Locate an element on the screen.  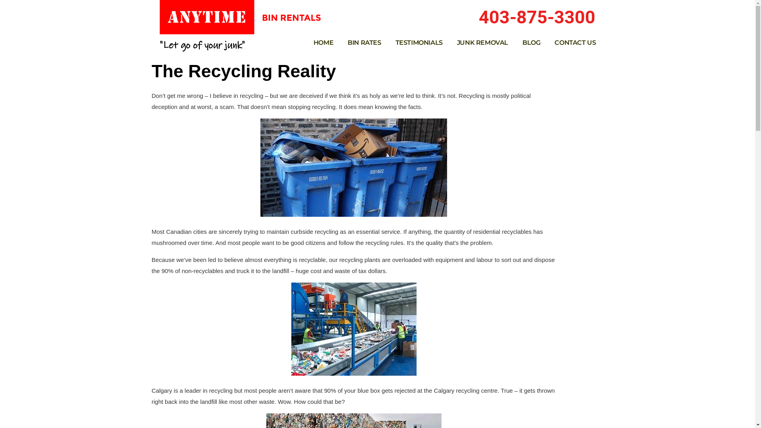
CONTACT US is located at coordinates (575, 43).